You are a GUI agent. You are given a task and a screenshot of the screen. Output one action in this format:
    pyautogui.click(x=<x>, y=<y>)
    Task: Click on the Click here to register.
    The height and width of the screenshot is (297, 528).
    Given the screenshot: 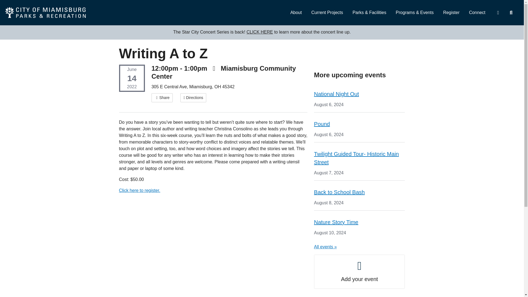 What is the action you would take?
    pyautogui.click(x=139, y=190)
    